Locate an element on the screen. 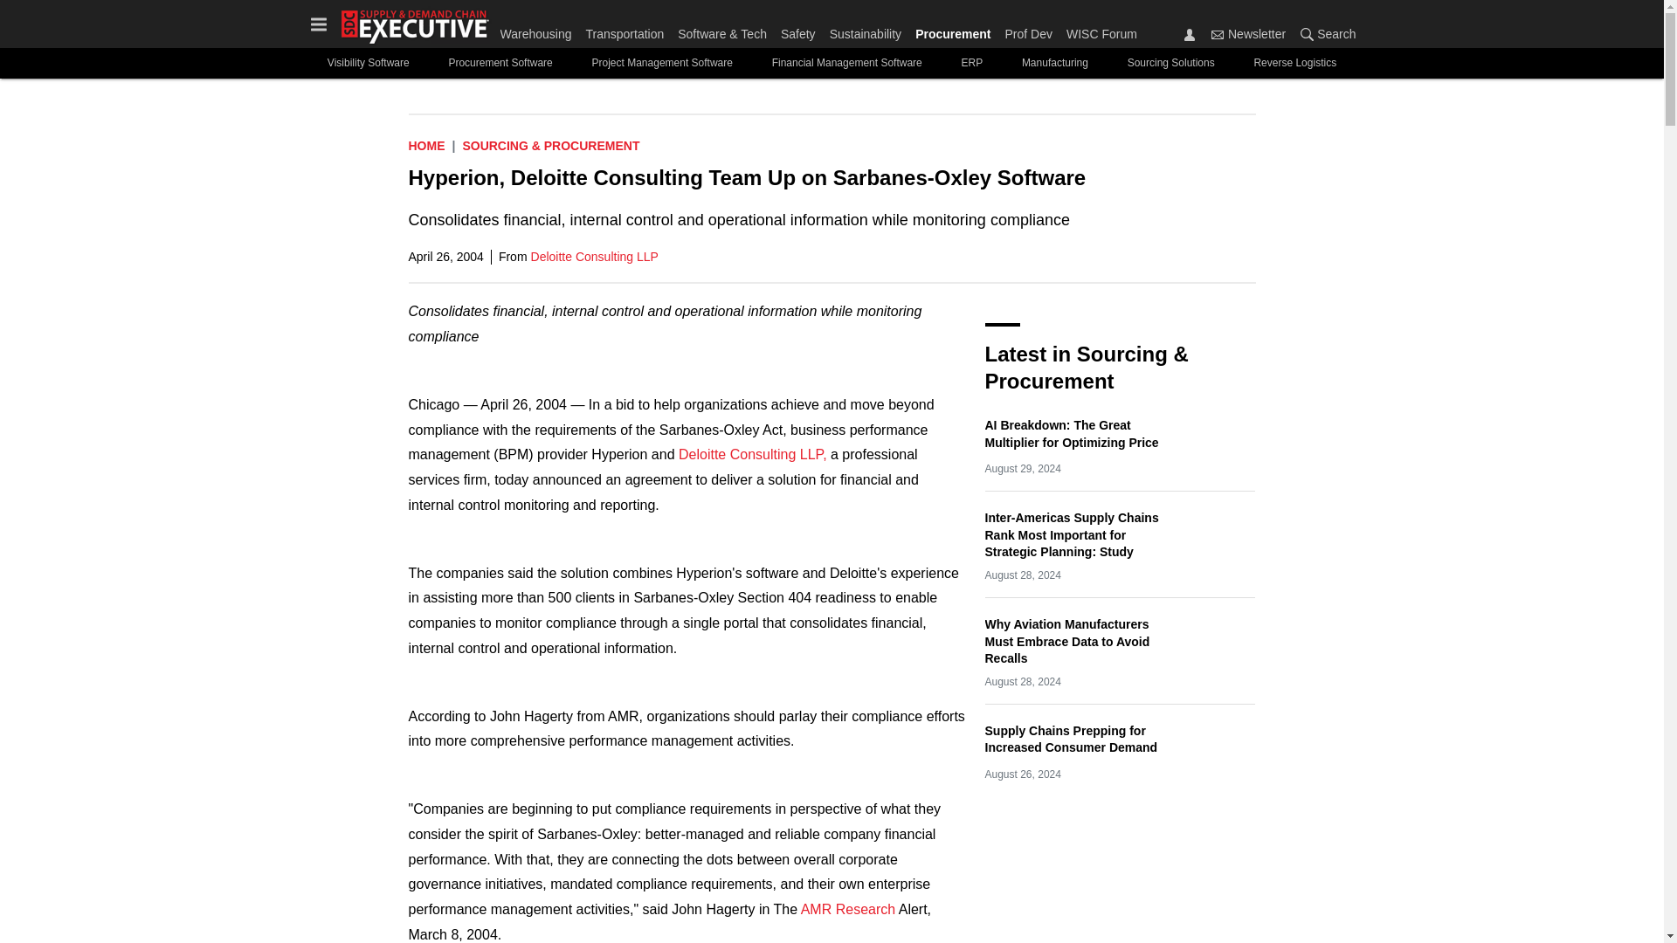  Prof Dev is located at coordinates (1027, 30).